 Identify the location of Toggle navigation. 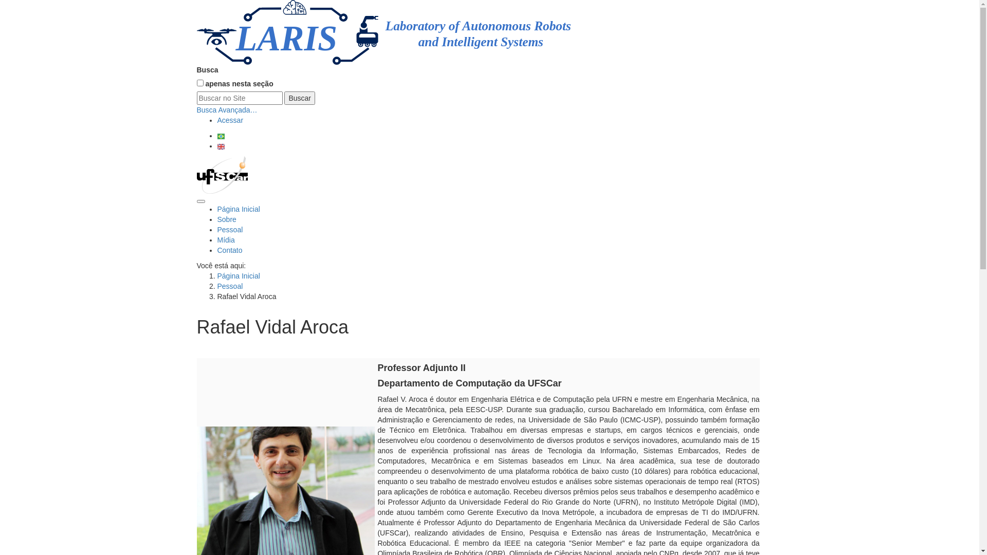
(200, 201).